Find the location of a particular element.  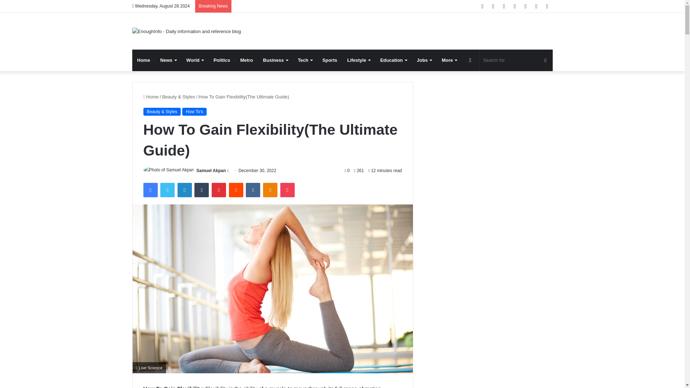

Twitter is located at coordinates (167, 190).